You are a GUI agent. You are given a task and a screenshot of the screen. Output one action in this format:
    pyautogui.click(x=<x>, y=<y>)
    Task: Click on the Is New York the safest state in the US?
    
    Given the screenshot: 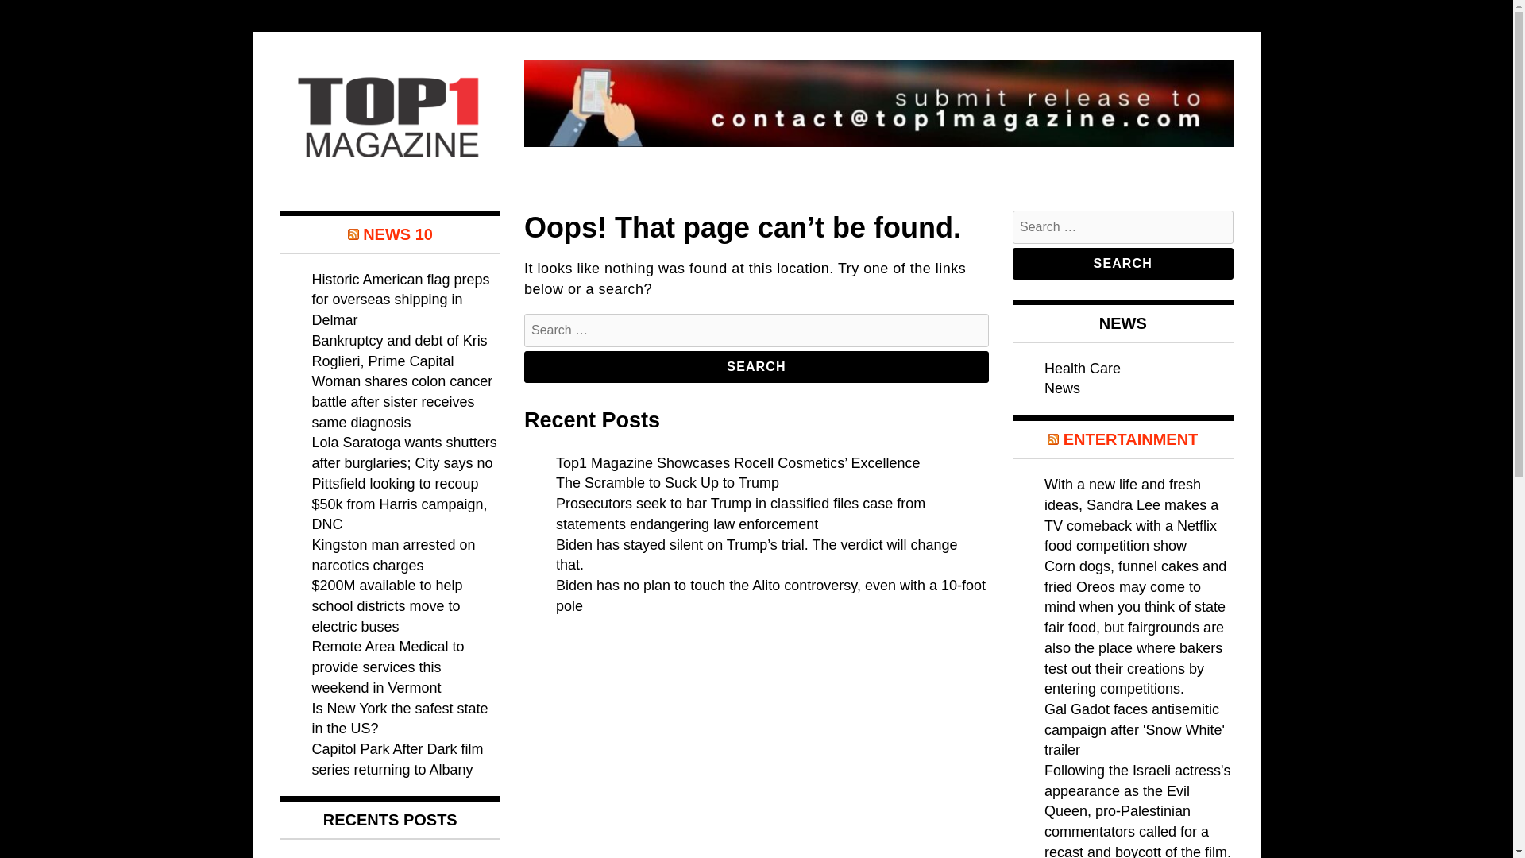 What is the action you would take?
    pyautogui.click(x=399, y=718)
    